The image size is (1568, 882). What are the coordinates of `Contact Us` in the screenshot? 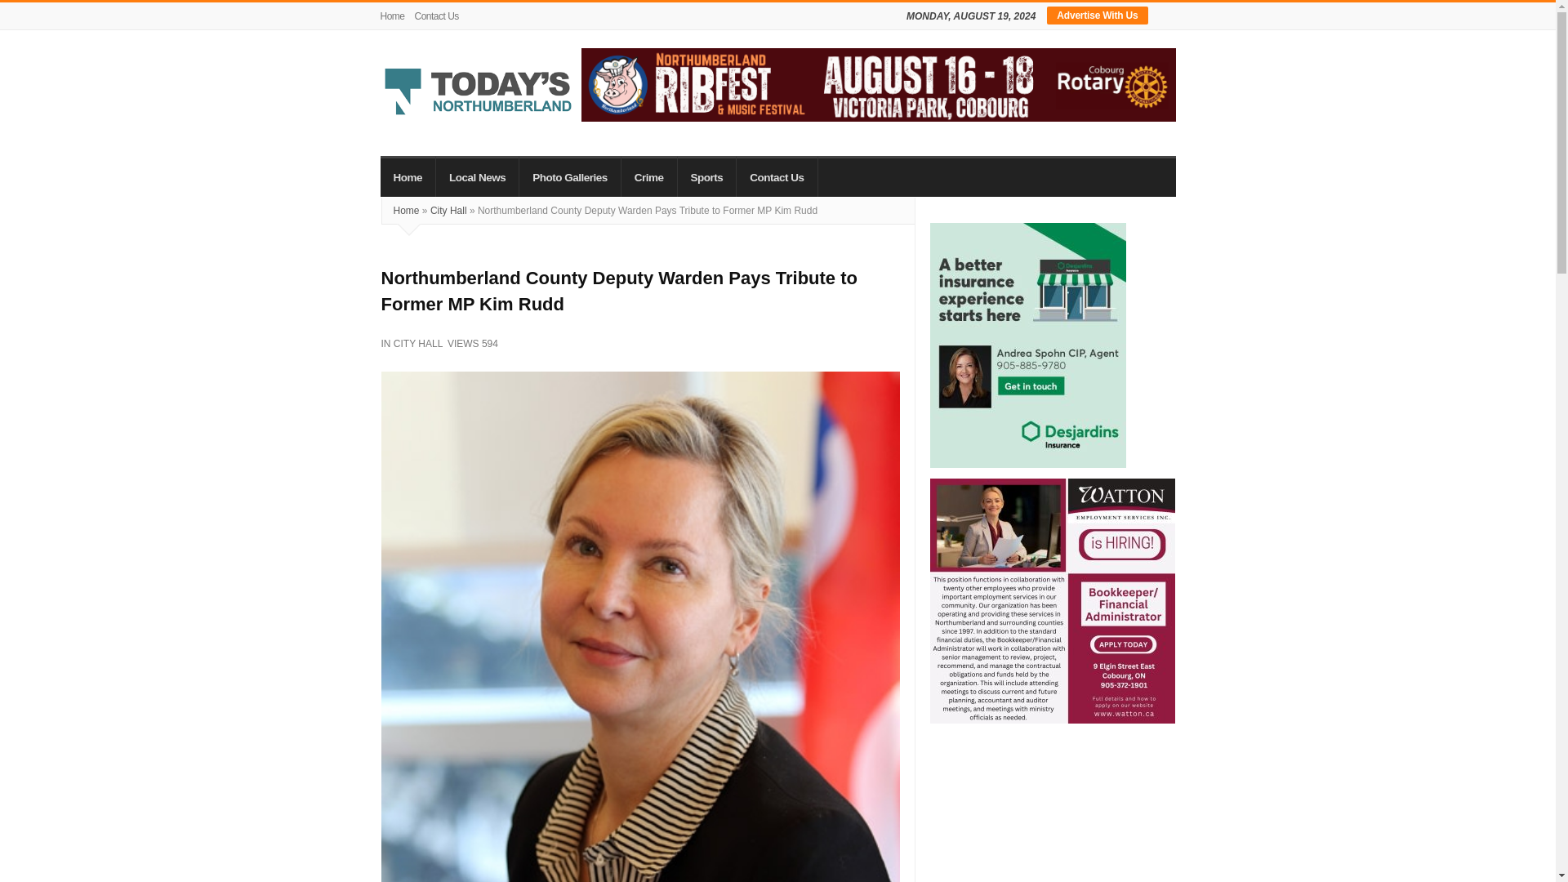 It's located at (436, 16).